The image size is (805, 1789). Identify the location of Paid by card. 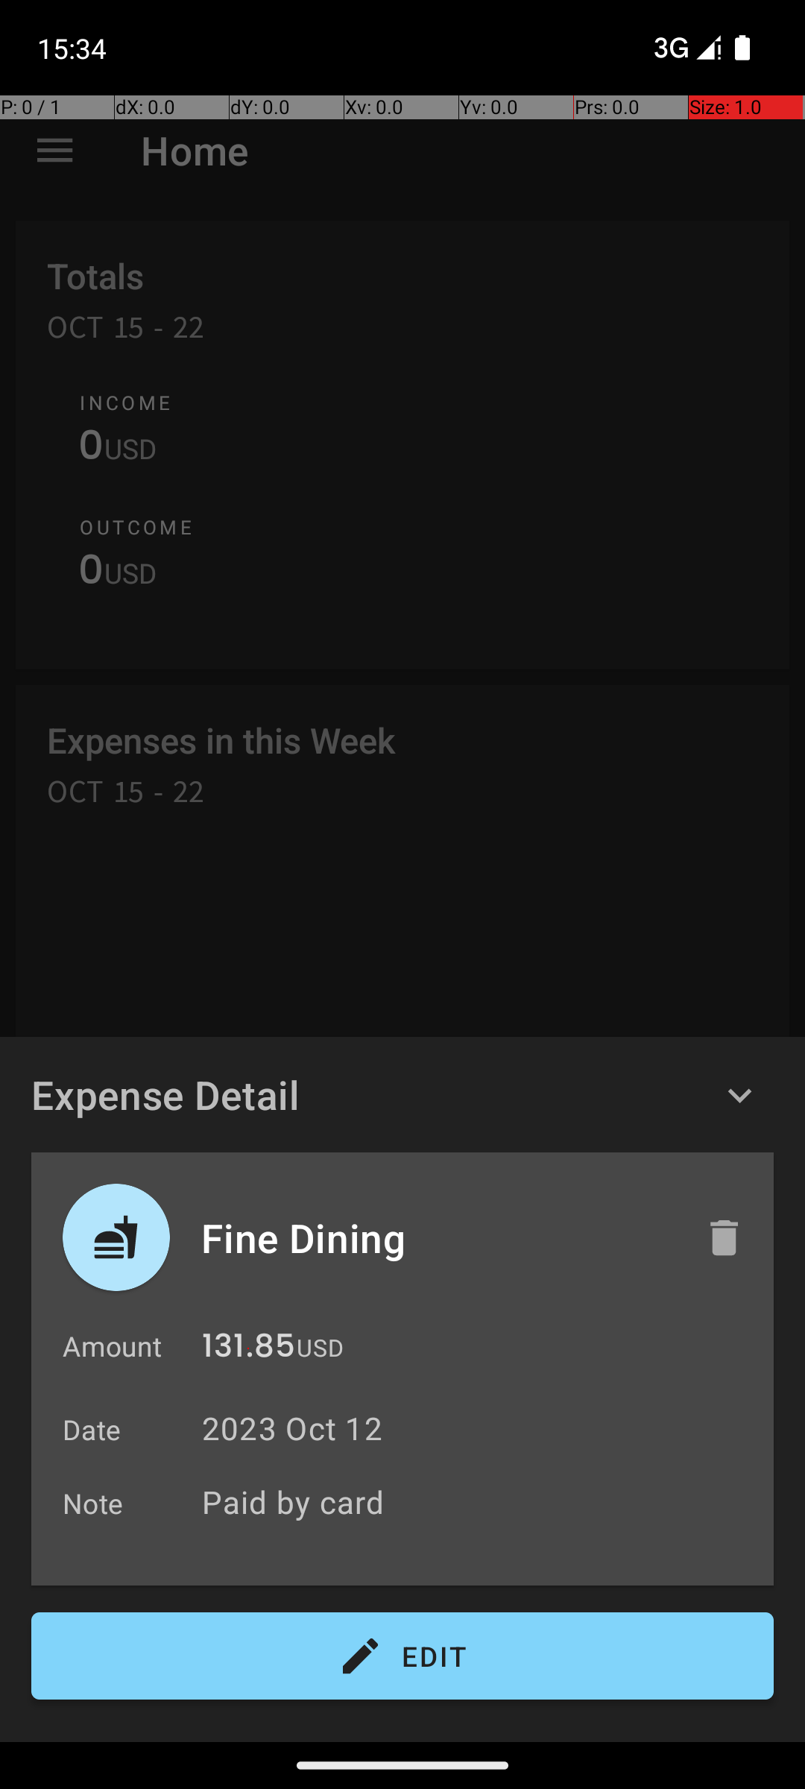
(480, 1501).